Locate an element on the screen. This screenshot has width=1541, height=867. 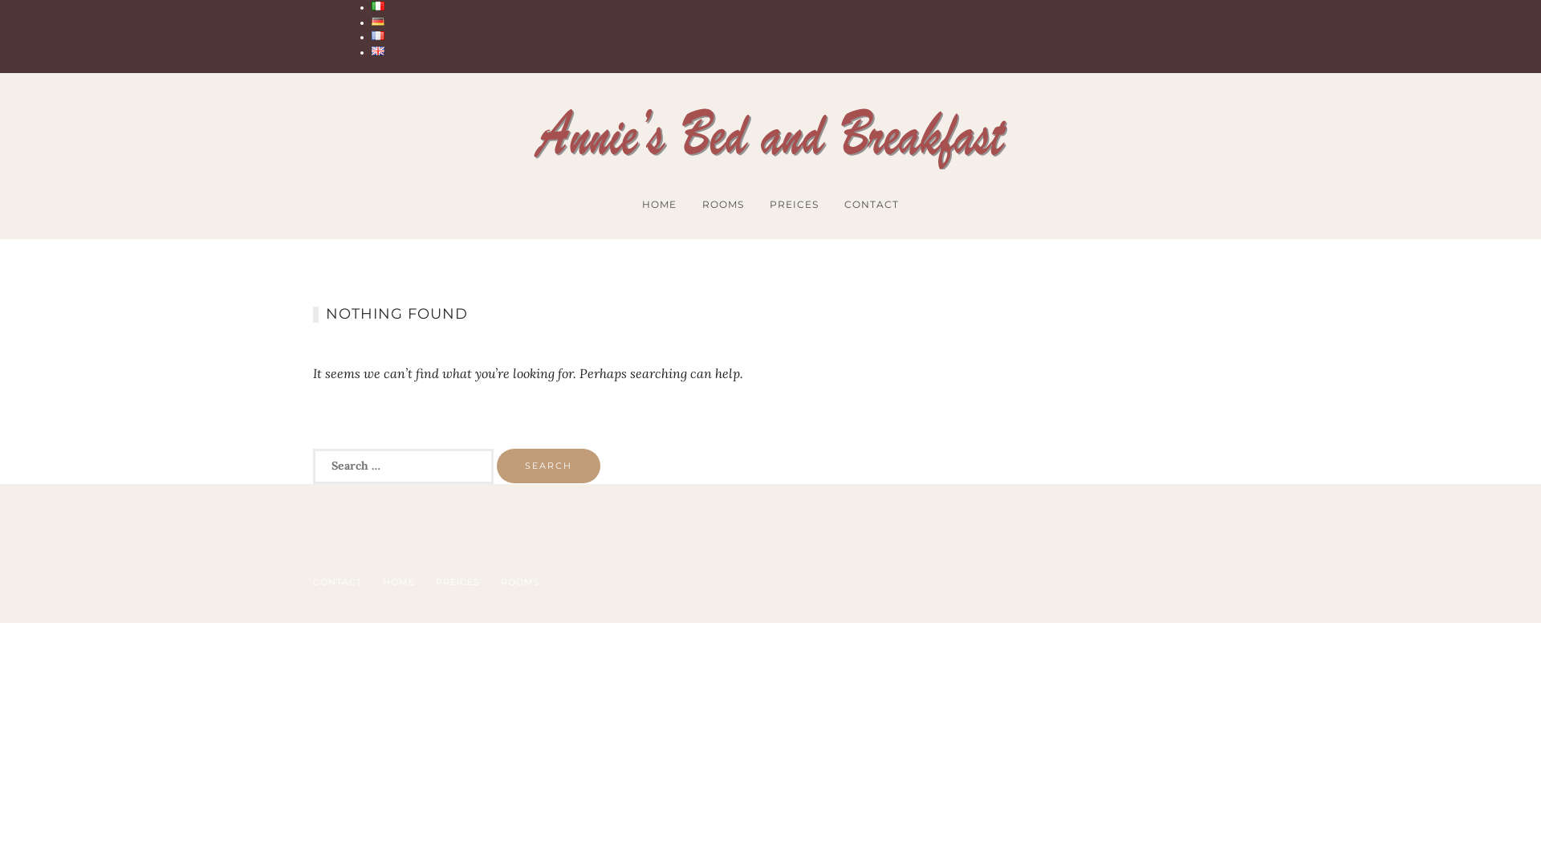
English is located at coordinates (378, 51).